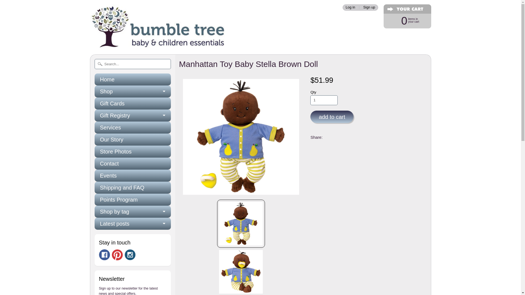 Image resolution: width=525 pixels, height=295 pixels. What do you see at coordinates (133, 79) in the screenshot?
I see `Home` at bounding box center [133, 79].